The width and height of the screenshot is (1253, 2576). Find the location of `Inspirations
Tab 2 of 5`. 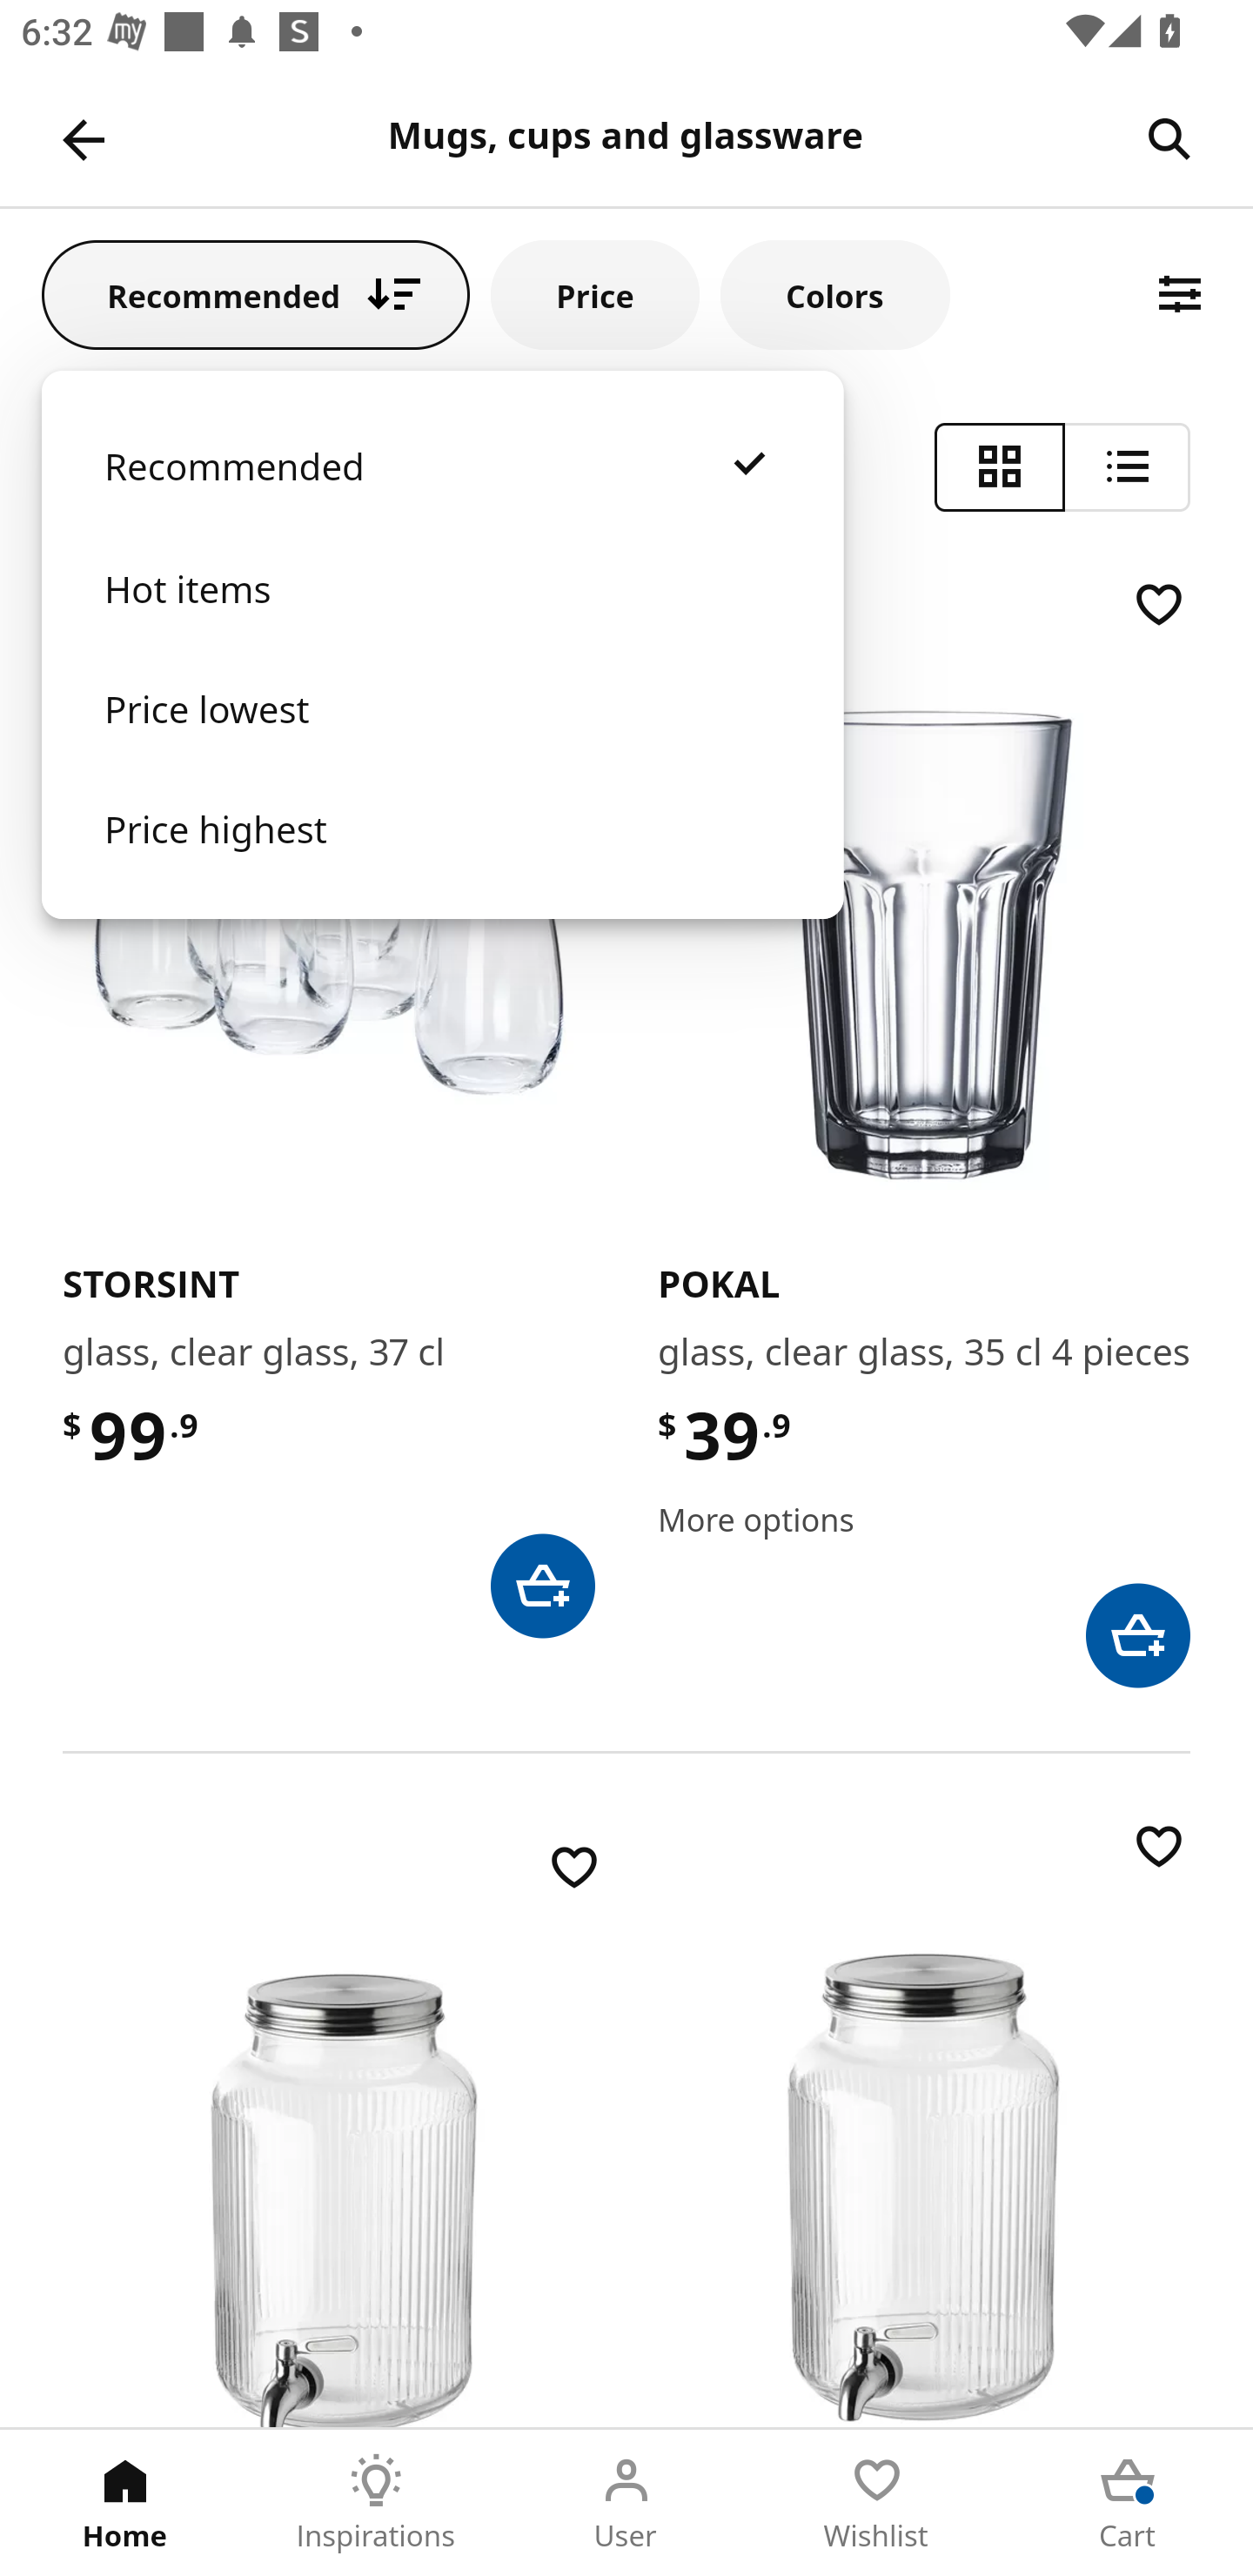

Inspirations
Tab 2 of 5 is located at coordinates (376, 2503).